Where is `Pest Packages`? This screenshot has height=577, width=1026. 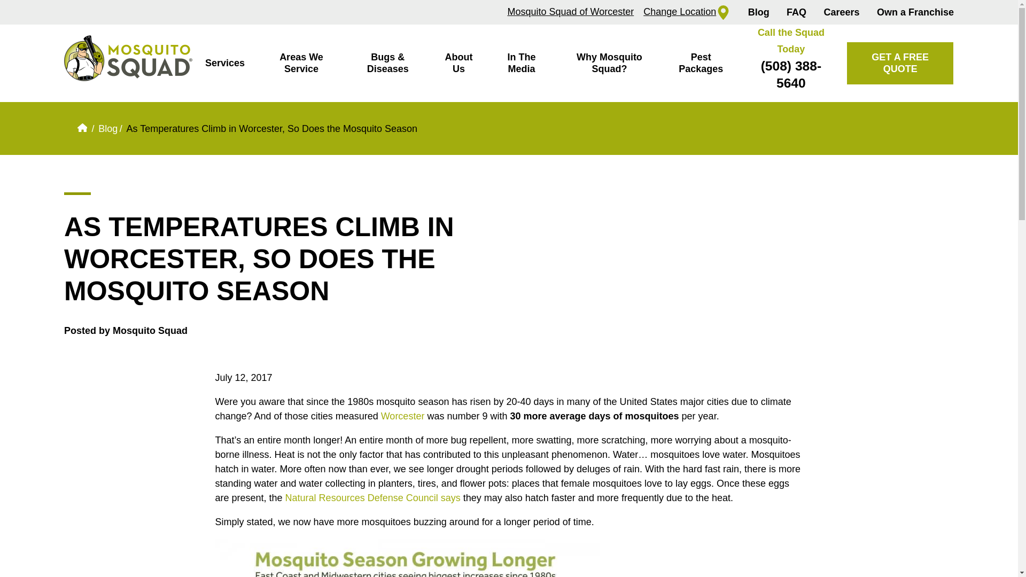 Pest Packages is located at coordinates (701, 63).